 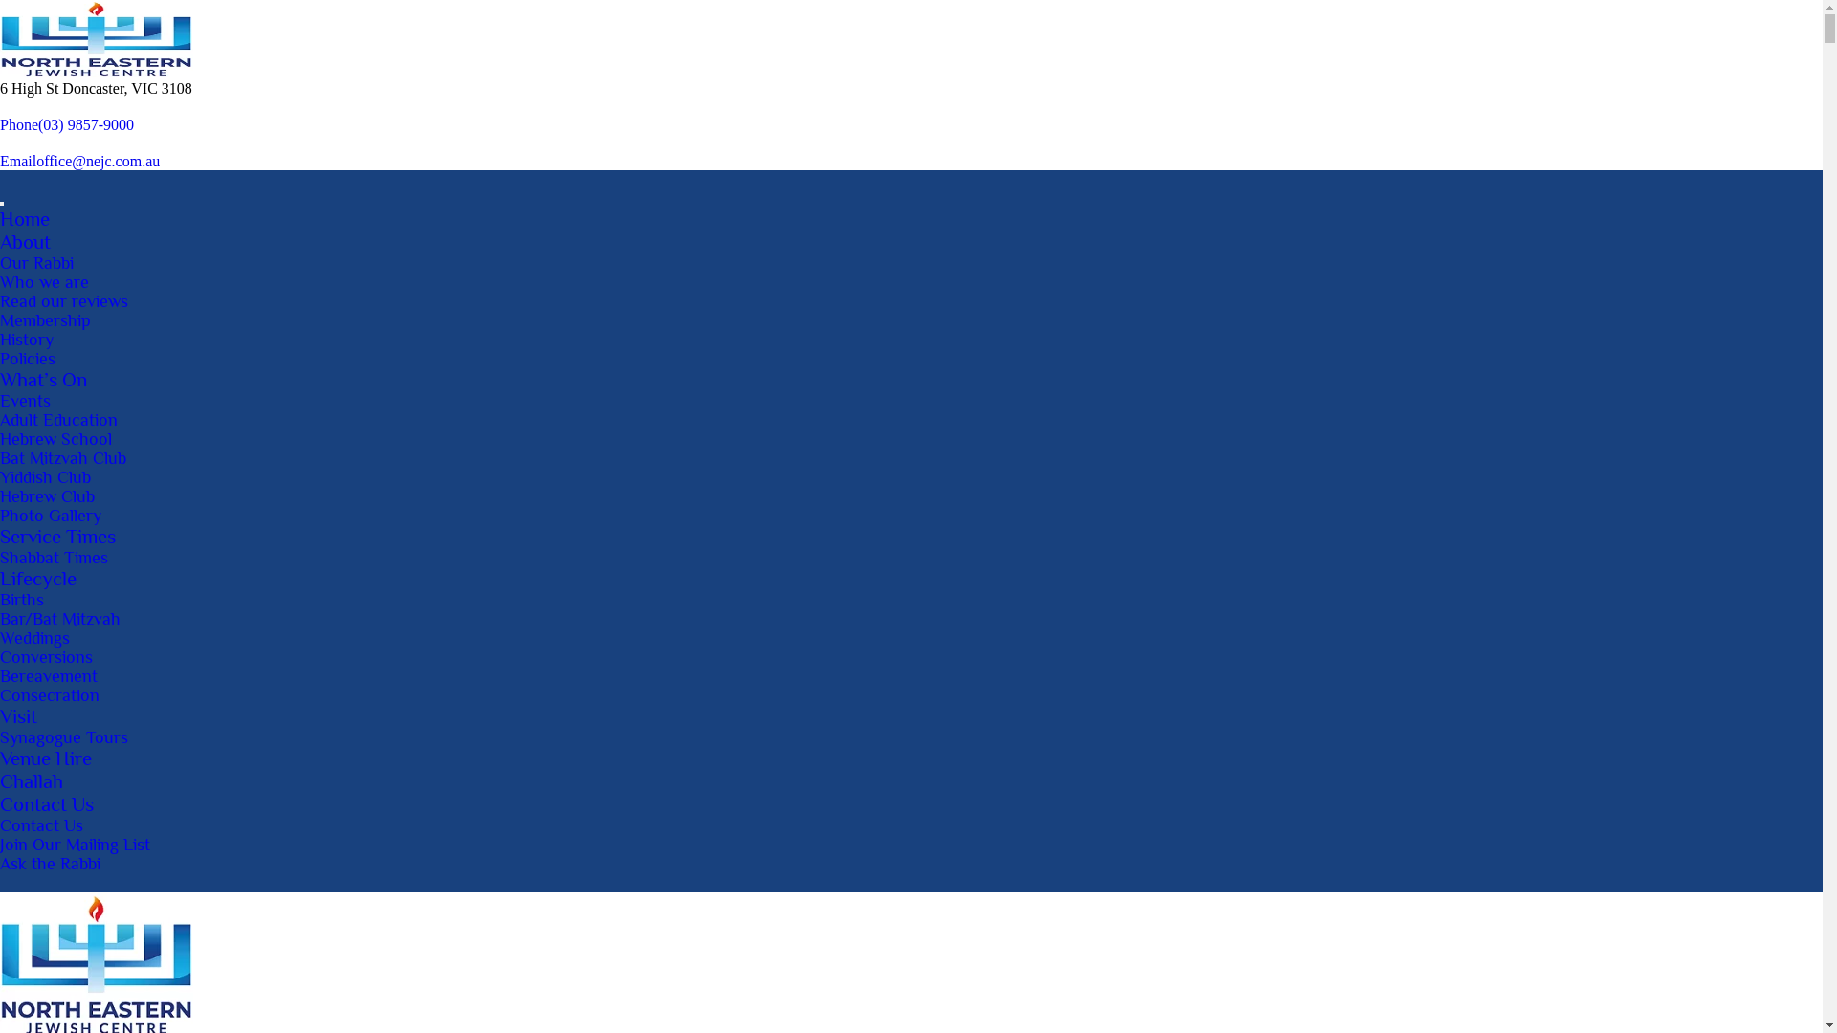 What do you see at coordinates (46, 758) in the screenshot?
I see `Venue Hire` at bounding box center [46, 758].